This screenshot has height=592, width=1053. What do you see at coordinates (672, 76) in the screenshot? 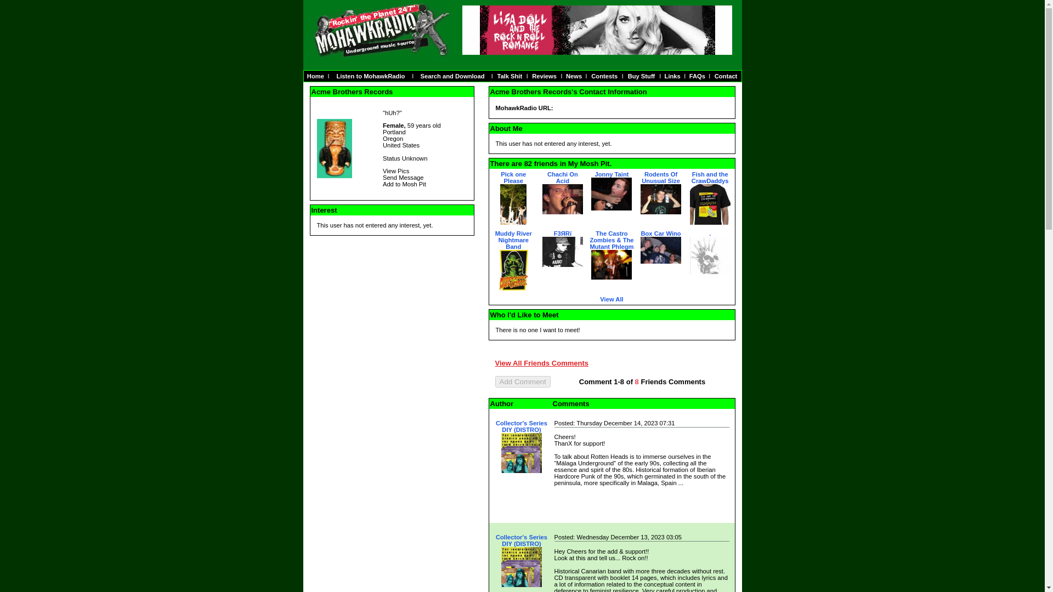
I see `Links` at bounding box center [672, 76].